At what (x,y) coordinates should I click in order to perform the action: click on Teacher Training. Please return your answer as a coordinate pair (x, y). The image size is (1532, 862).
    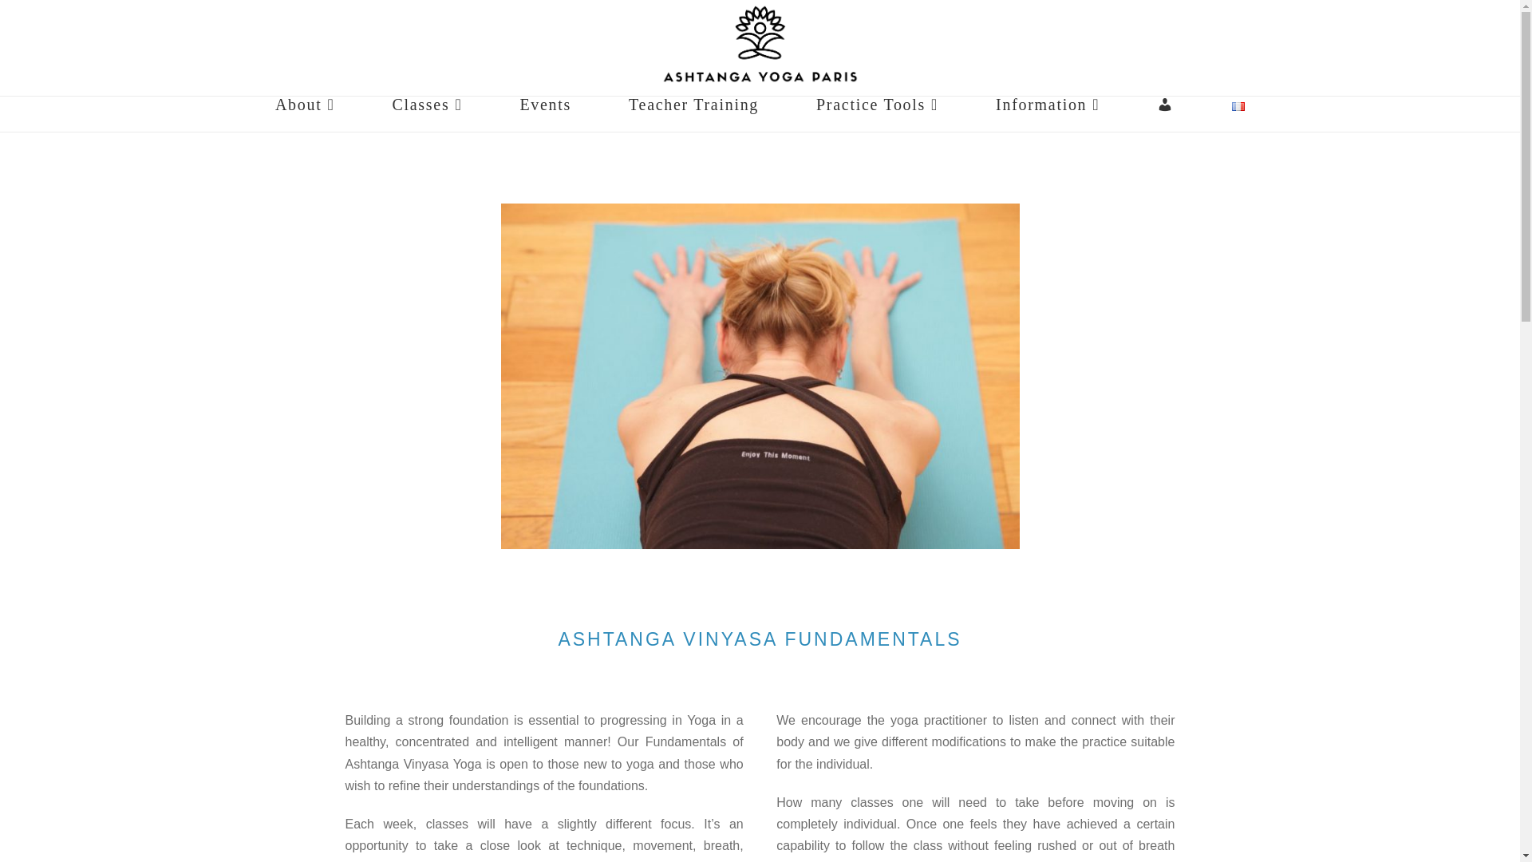
    Looking at the image, I should click on (693, 113).